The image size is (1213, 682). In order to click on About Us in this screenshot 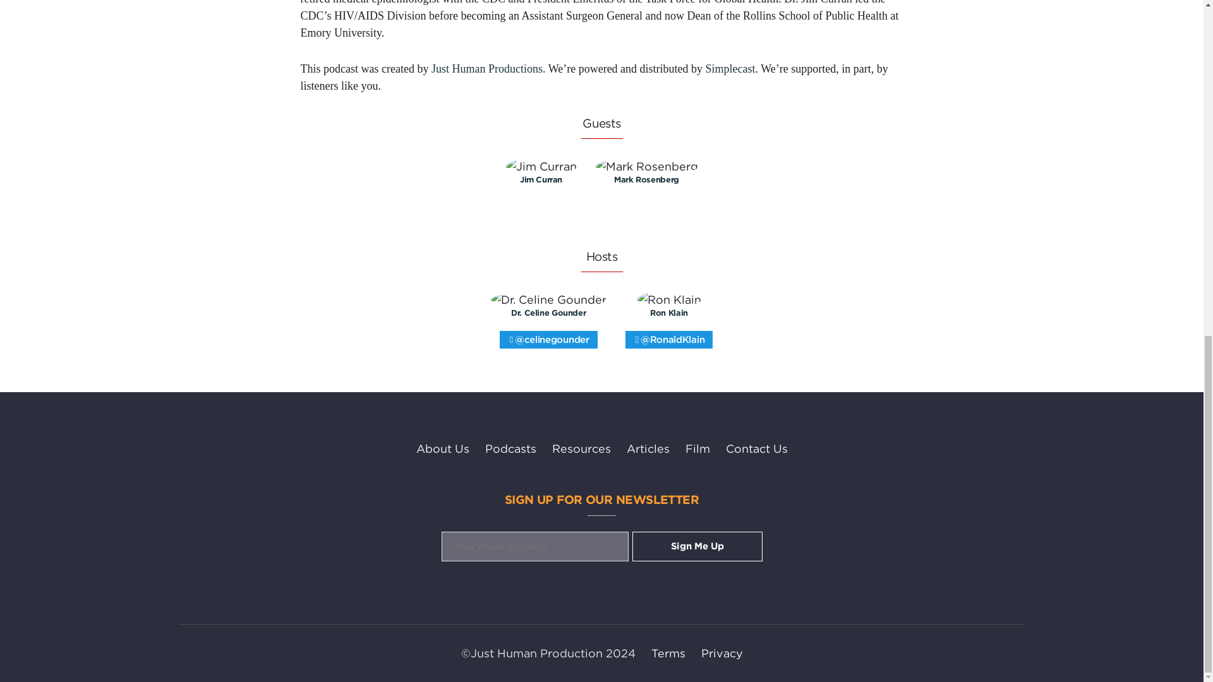, I will do `click(442, 448)`.